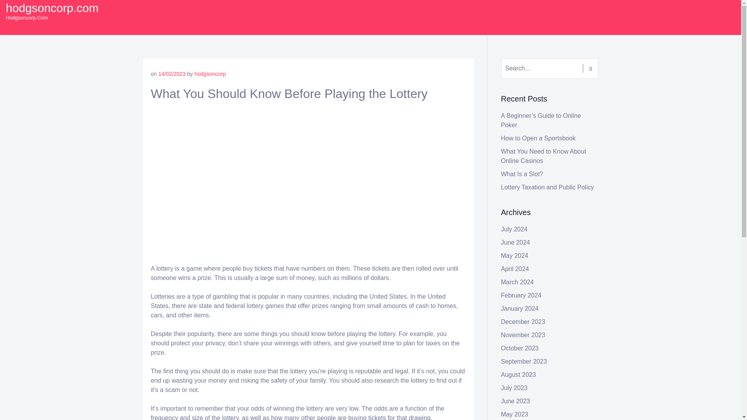 The image size is (747, 420). What do you see at coordinates (514, 414) in the screenshot?
I see `May 2023` at bounding box center [514, 414].